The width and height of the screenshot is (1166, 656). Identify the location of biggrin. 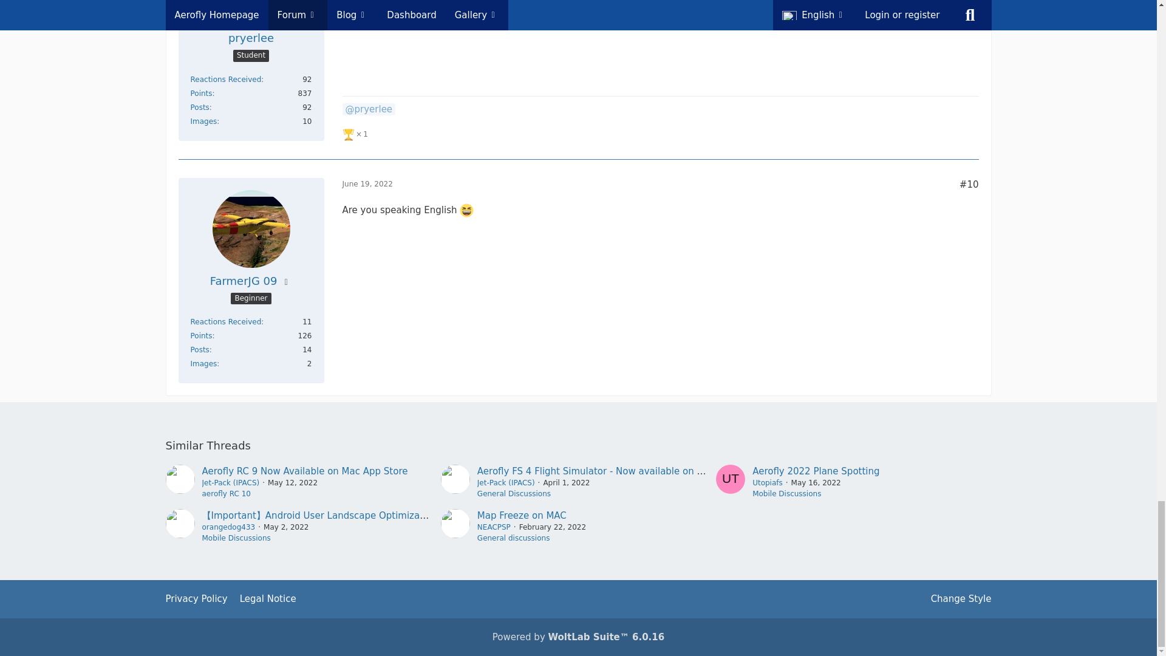
(466, 210).